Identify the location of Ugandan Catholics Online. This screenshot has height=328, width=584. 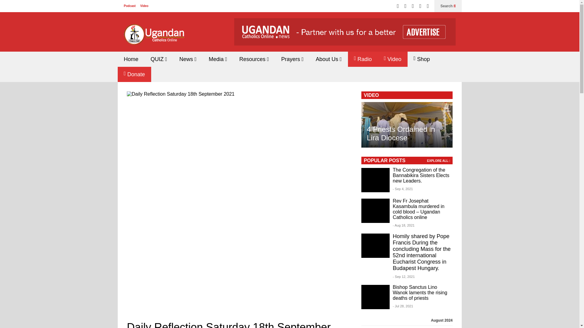
(154, 38).